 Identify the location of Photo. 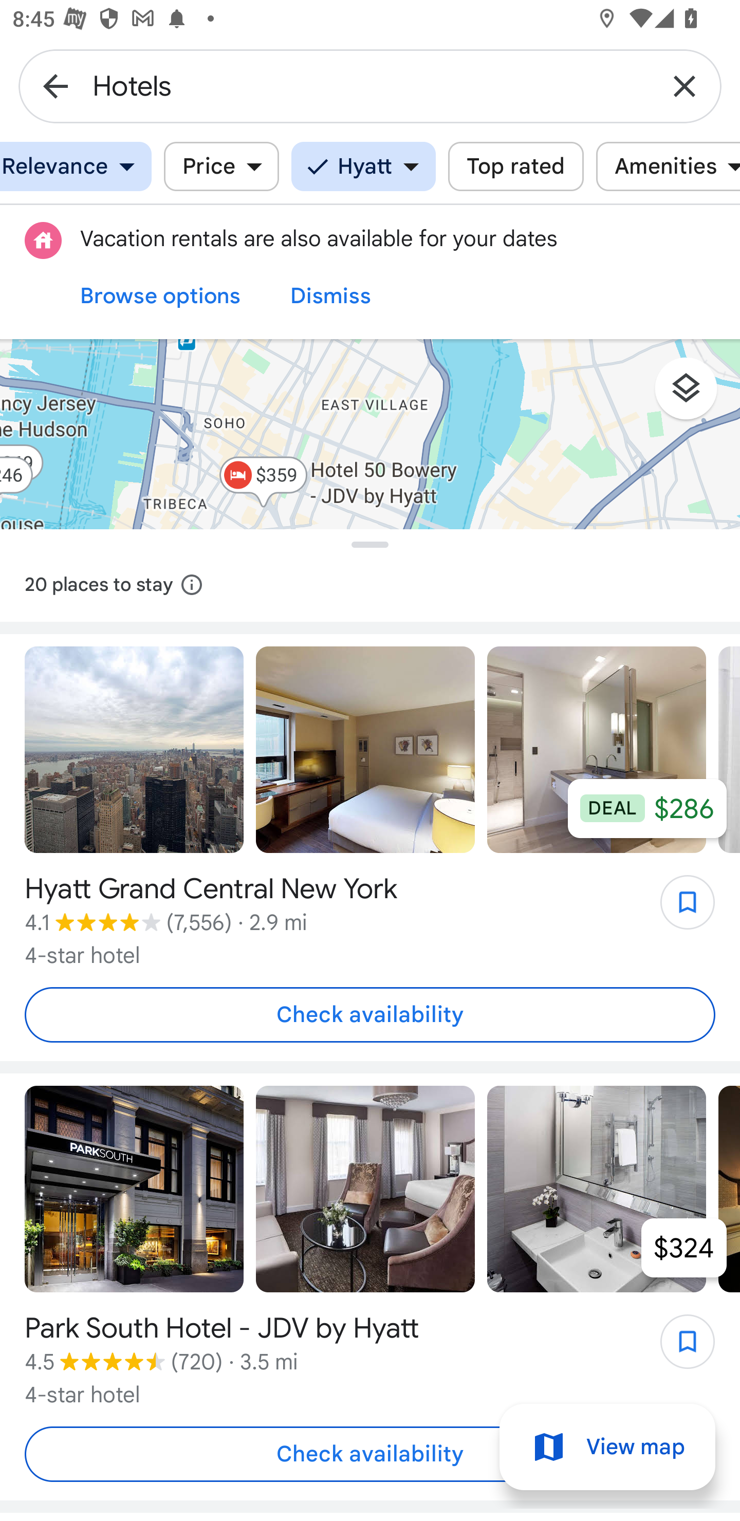
(365, 1189).